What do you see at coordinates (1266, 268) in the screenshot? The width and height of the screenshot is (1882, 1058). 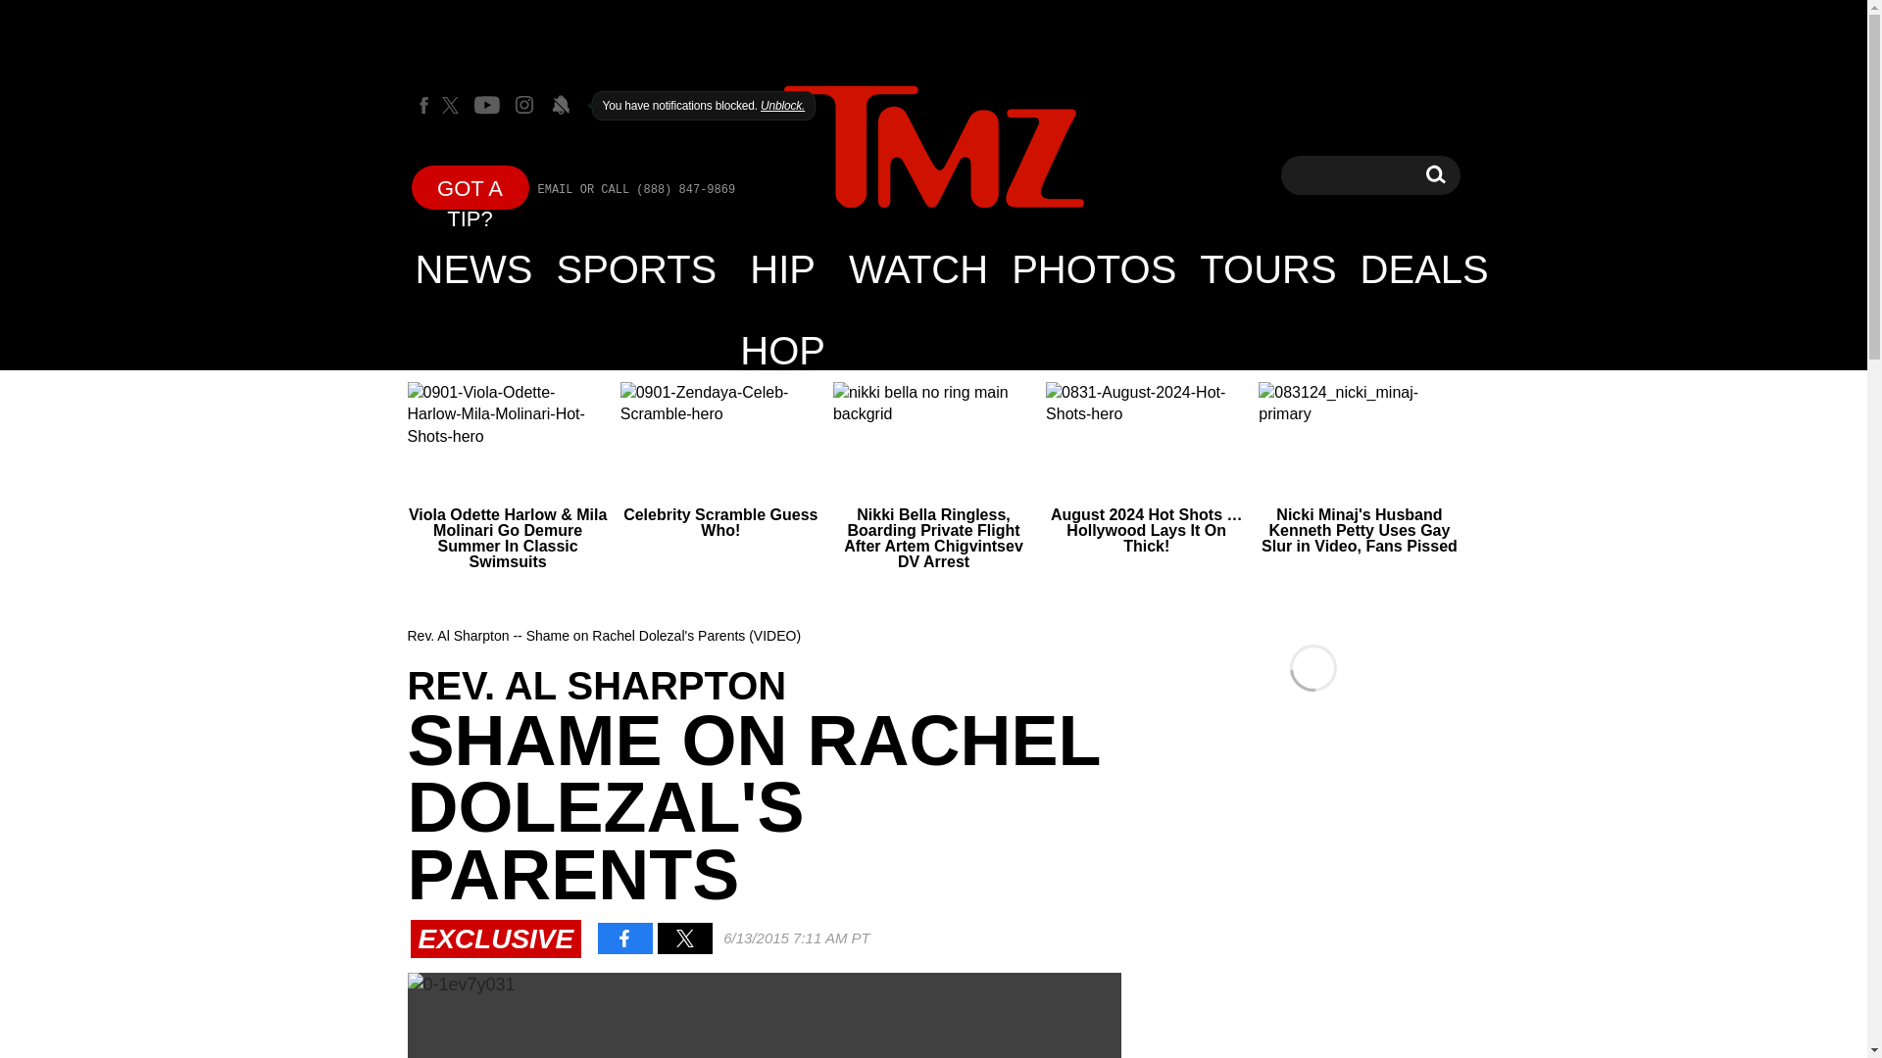 I see `TOURS` at bounding box center [1266, 268].